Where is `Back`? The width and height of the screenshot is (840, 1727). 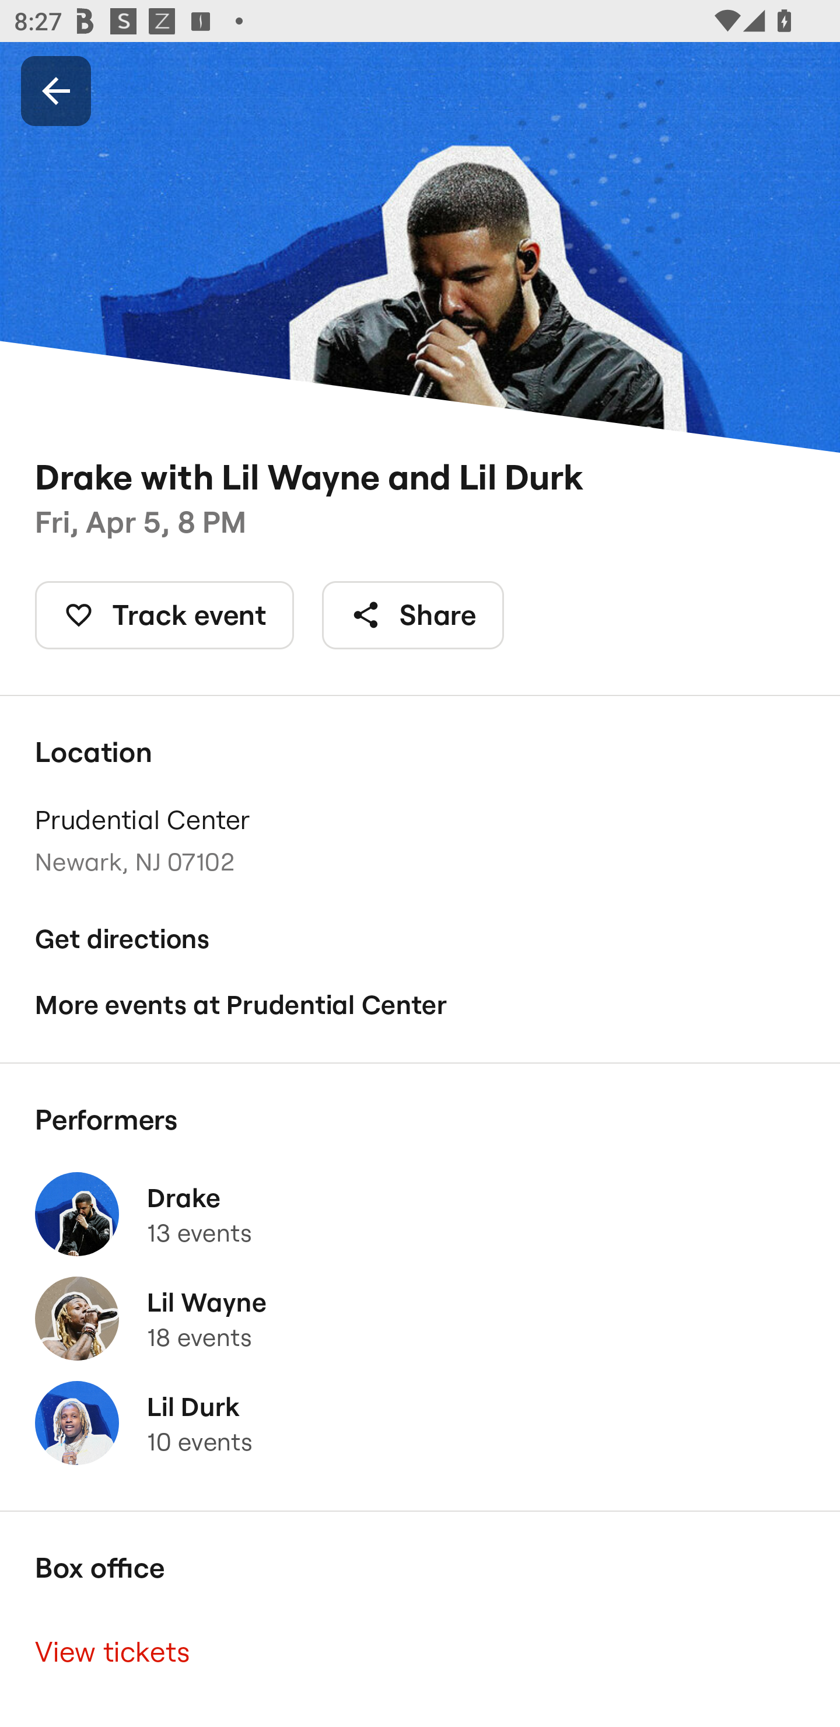 Back is located at coordinates (56, 90).